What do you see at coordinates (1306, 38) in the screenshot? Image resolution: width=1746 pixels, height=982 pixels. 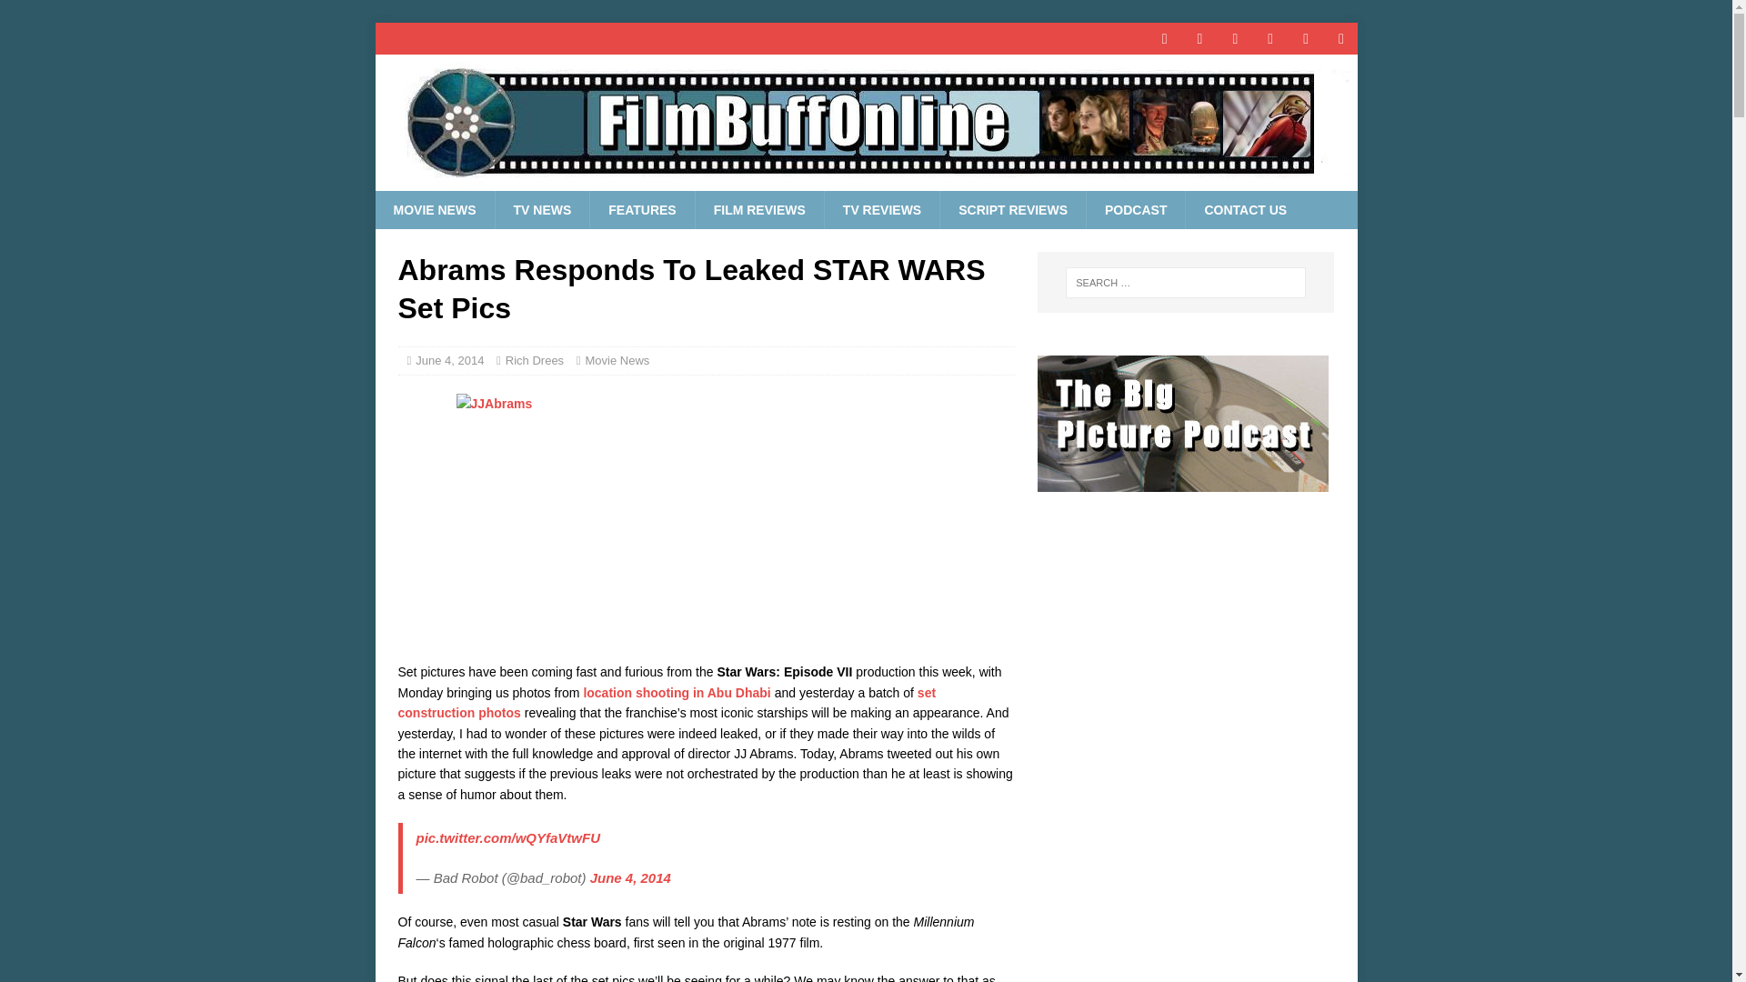 I see `Follow us on Instagram` at bounding box center [1306, 38].